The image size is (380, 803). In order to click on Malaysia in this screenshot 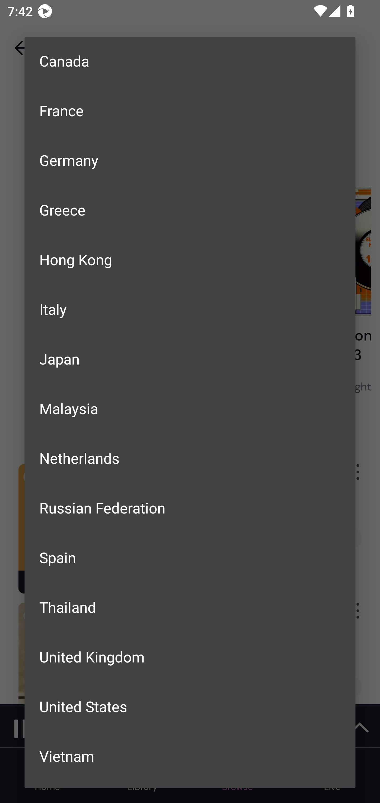, I will do `click(190, 408)`.